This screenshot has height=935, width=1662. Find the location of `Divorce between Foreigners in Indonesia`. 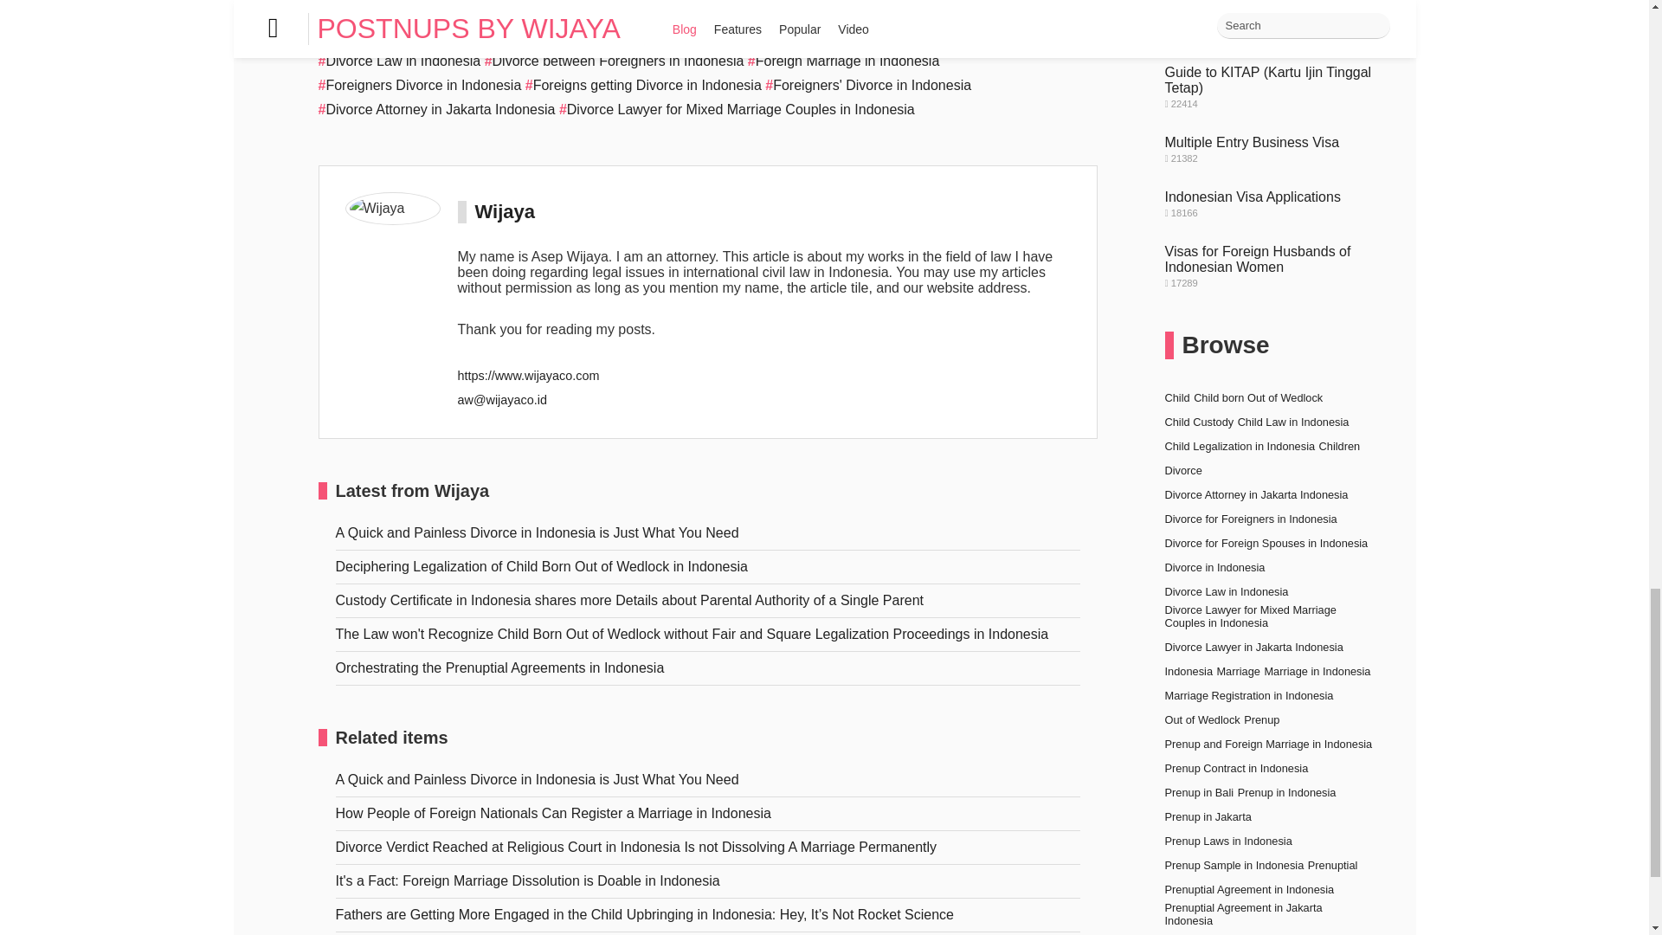

Divorce between Foreigners in Indonesia is located at coordinates (615, 61).